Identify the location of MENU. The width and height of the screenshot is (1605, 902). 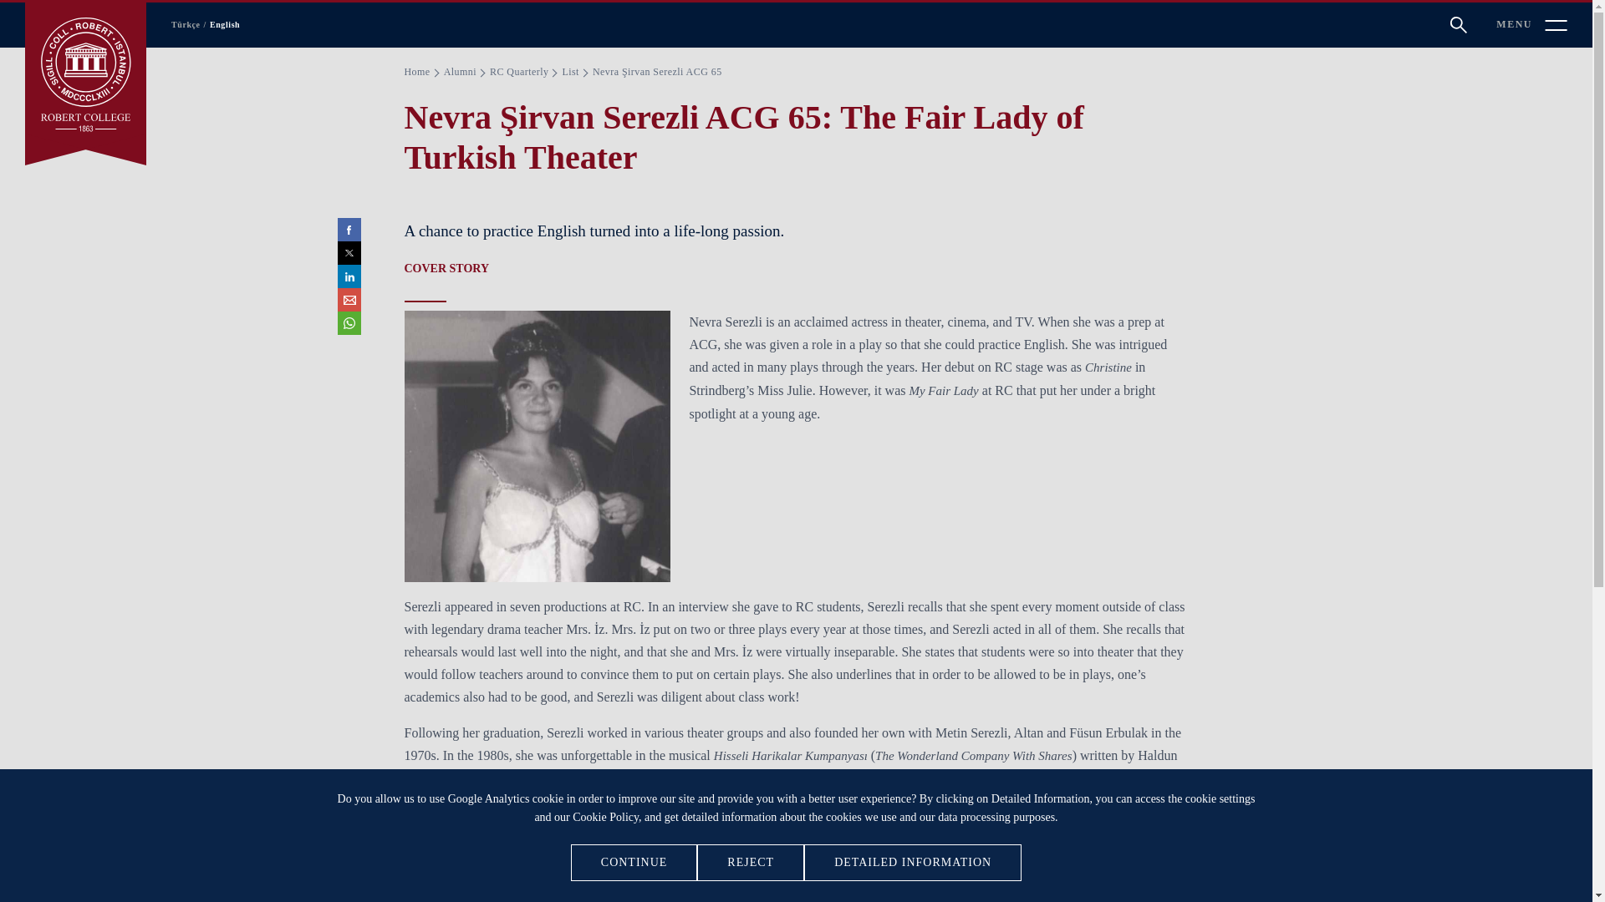
(1531, 25).